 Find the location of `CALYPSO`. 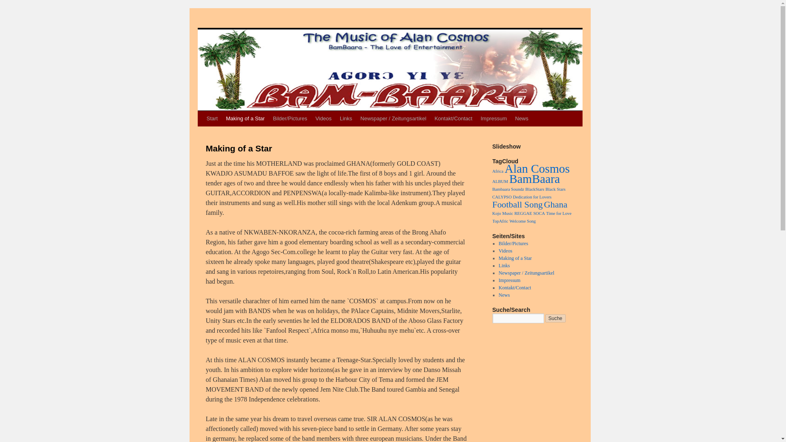

CALYPSO is located at coordinates (501, 197).